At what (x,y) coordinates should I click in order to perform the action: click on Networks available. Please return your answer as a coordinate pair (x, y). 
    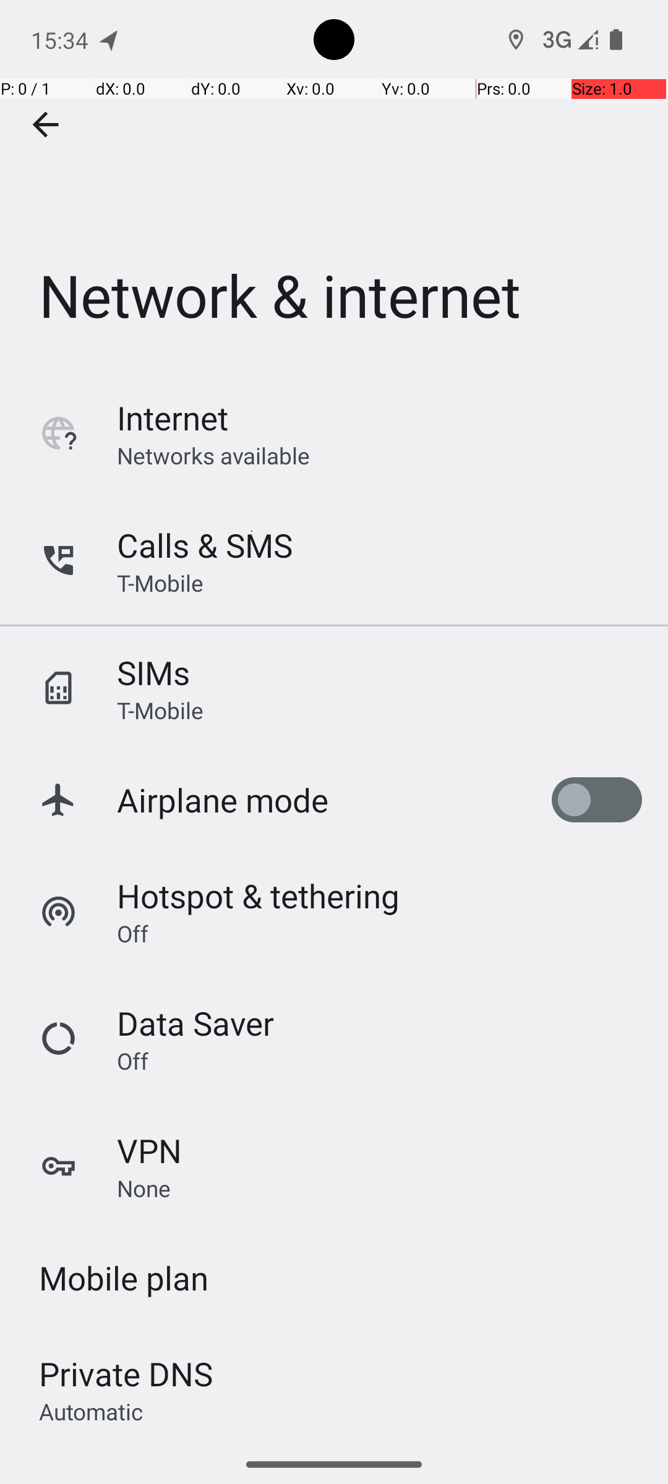
    Looking at the image, I should click on (214, 455).